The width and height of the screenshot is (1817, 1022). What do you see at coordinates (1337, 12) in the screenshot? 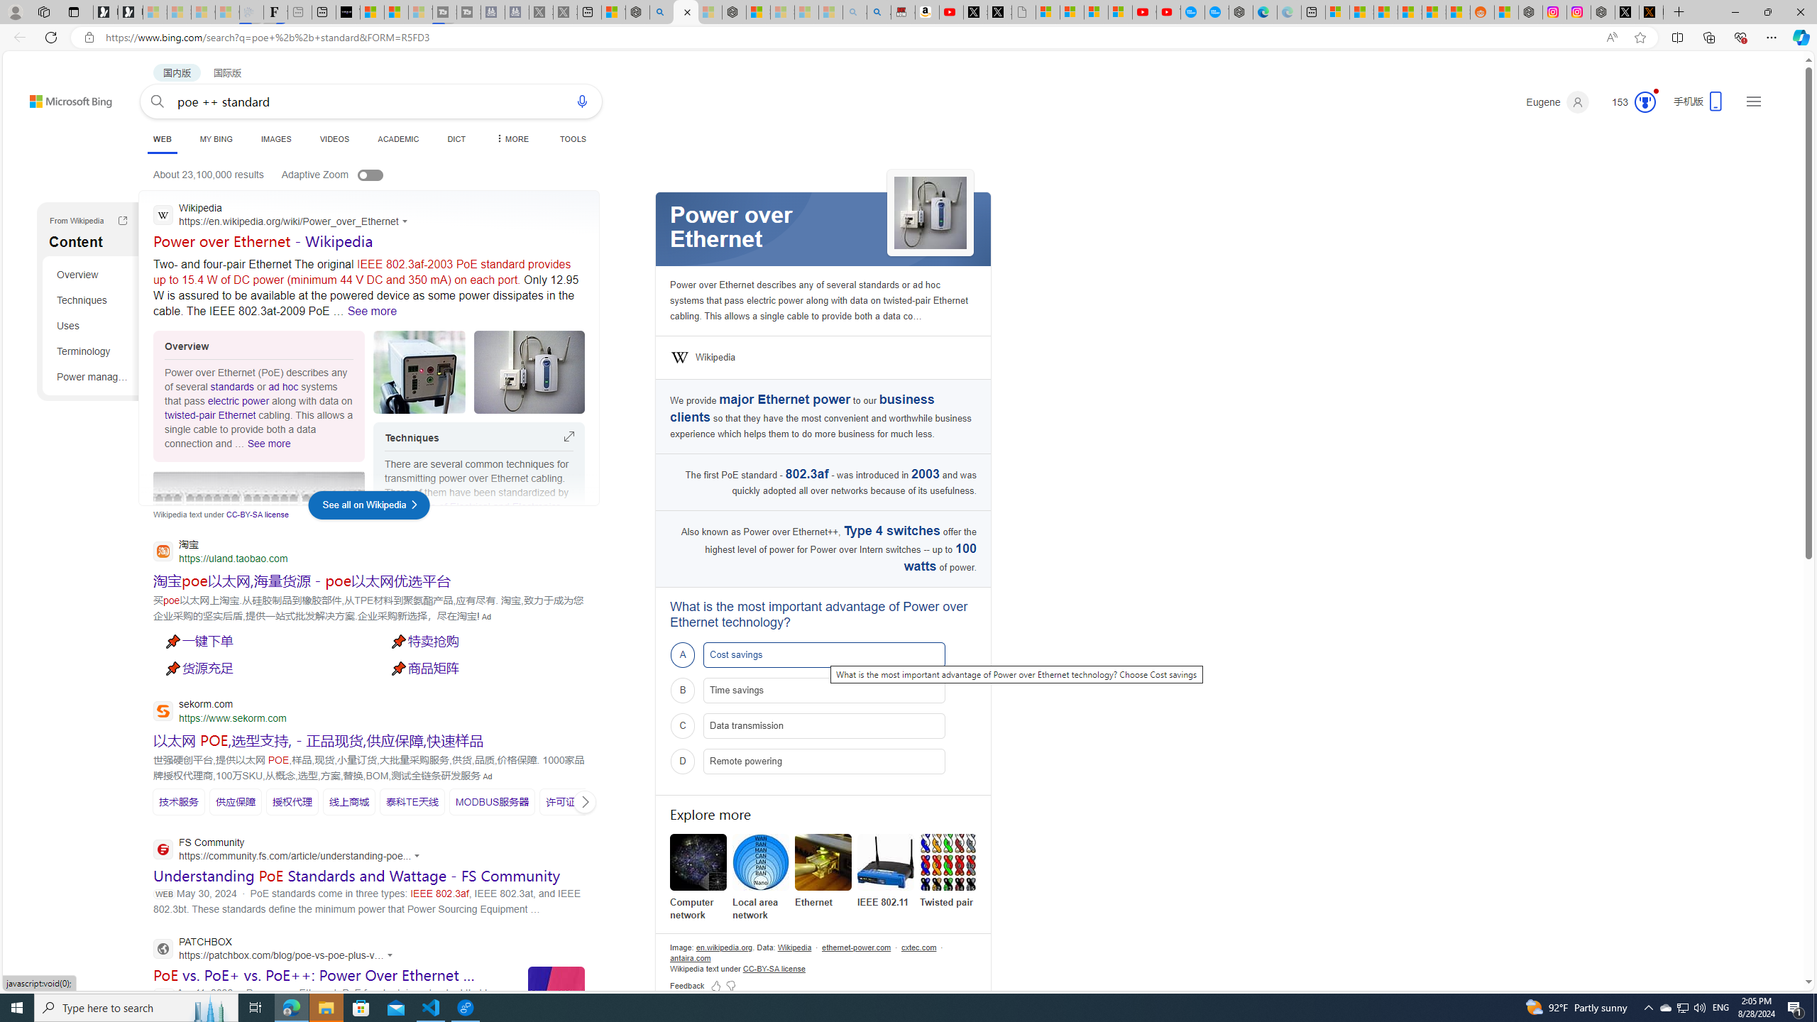
I see `Microsoft account | Microsoft Account Privacy Settings` at bounding box center [1337, 12].